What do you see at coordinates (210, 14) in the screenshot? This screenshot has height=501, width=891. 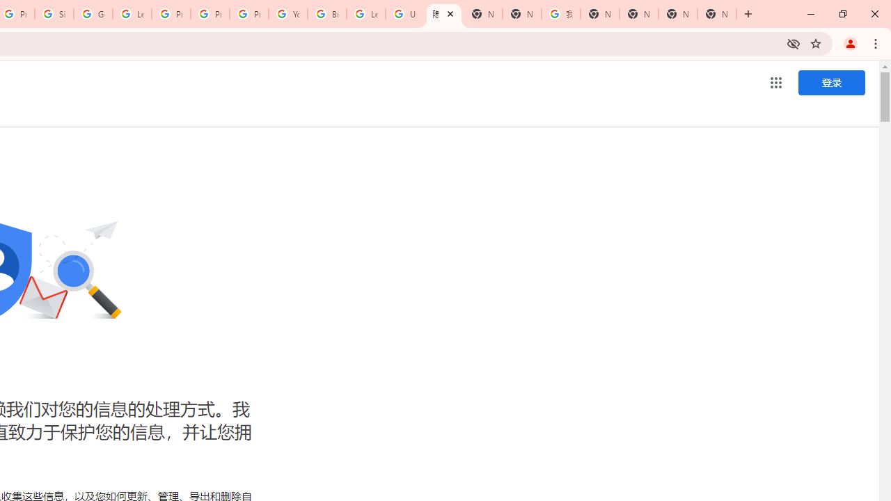 I see `Privacy Help Center - Policies Help` at bounding box center [210, 14].